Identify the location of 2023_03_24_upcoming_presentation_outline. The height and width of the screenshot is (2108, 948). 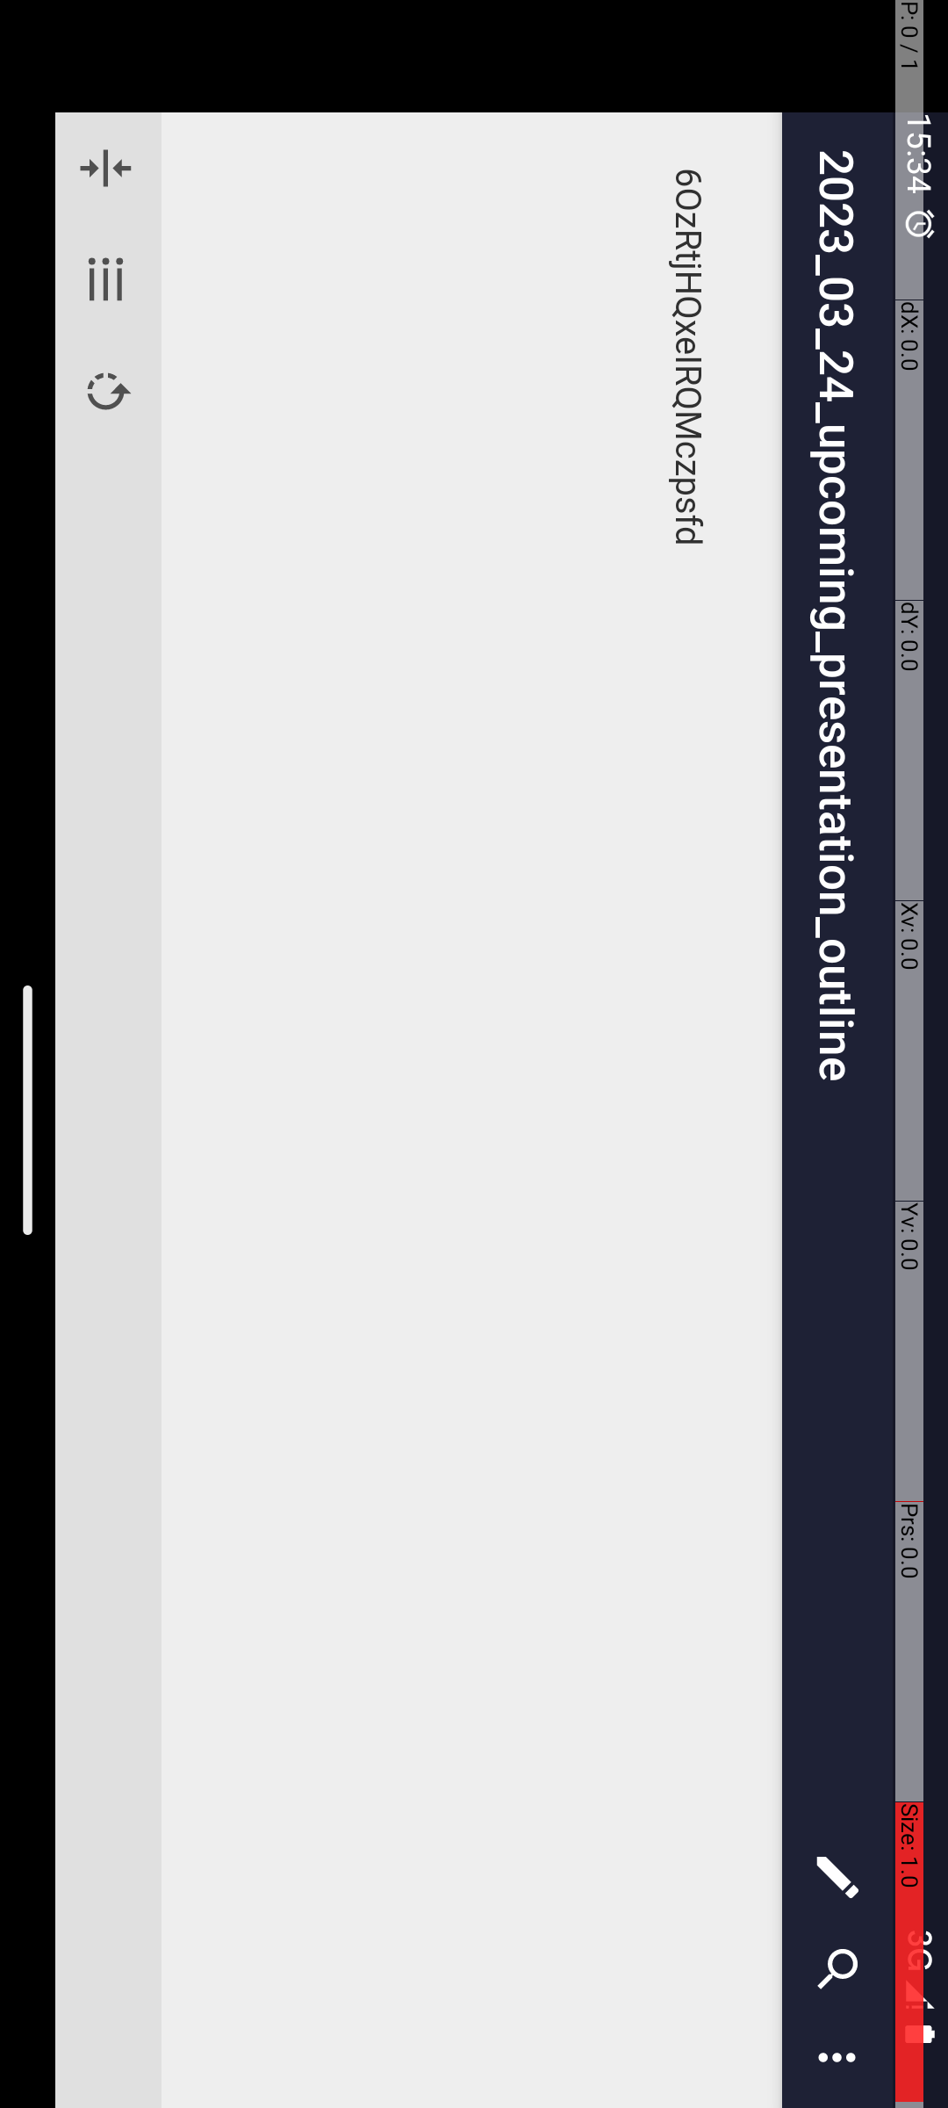
(990, 111).